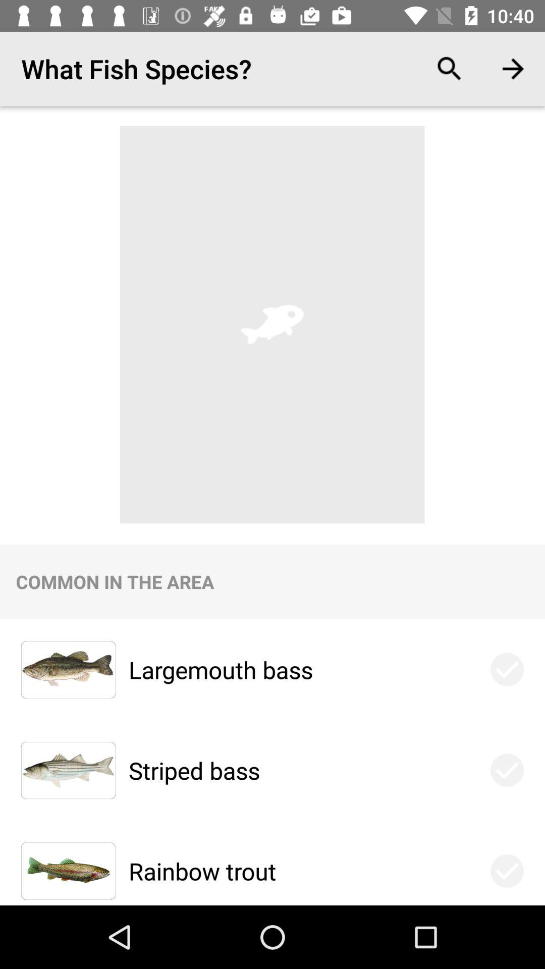 The height and width of the screenshot is (969, 545). I want to click on tap the item to the right of the what fish species? icon, so click(449, 69).